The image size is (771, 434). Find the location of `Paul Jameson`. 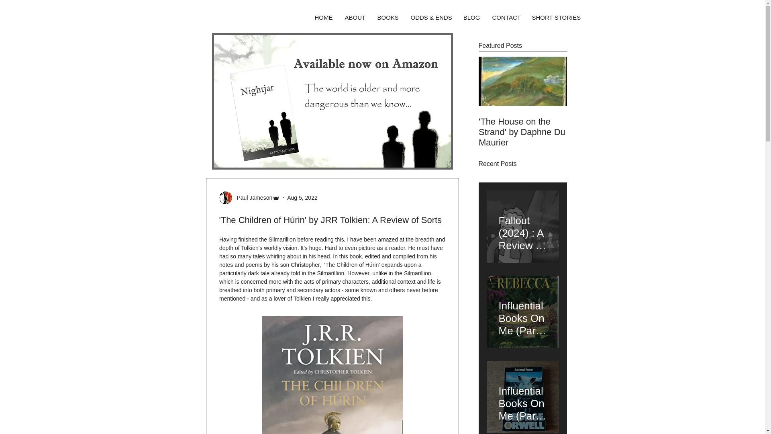

Paul Jameson is located at coordinates (252, 198).